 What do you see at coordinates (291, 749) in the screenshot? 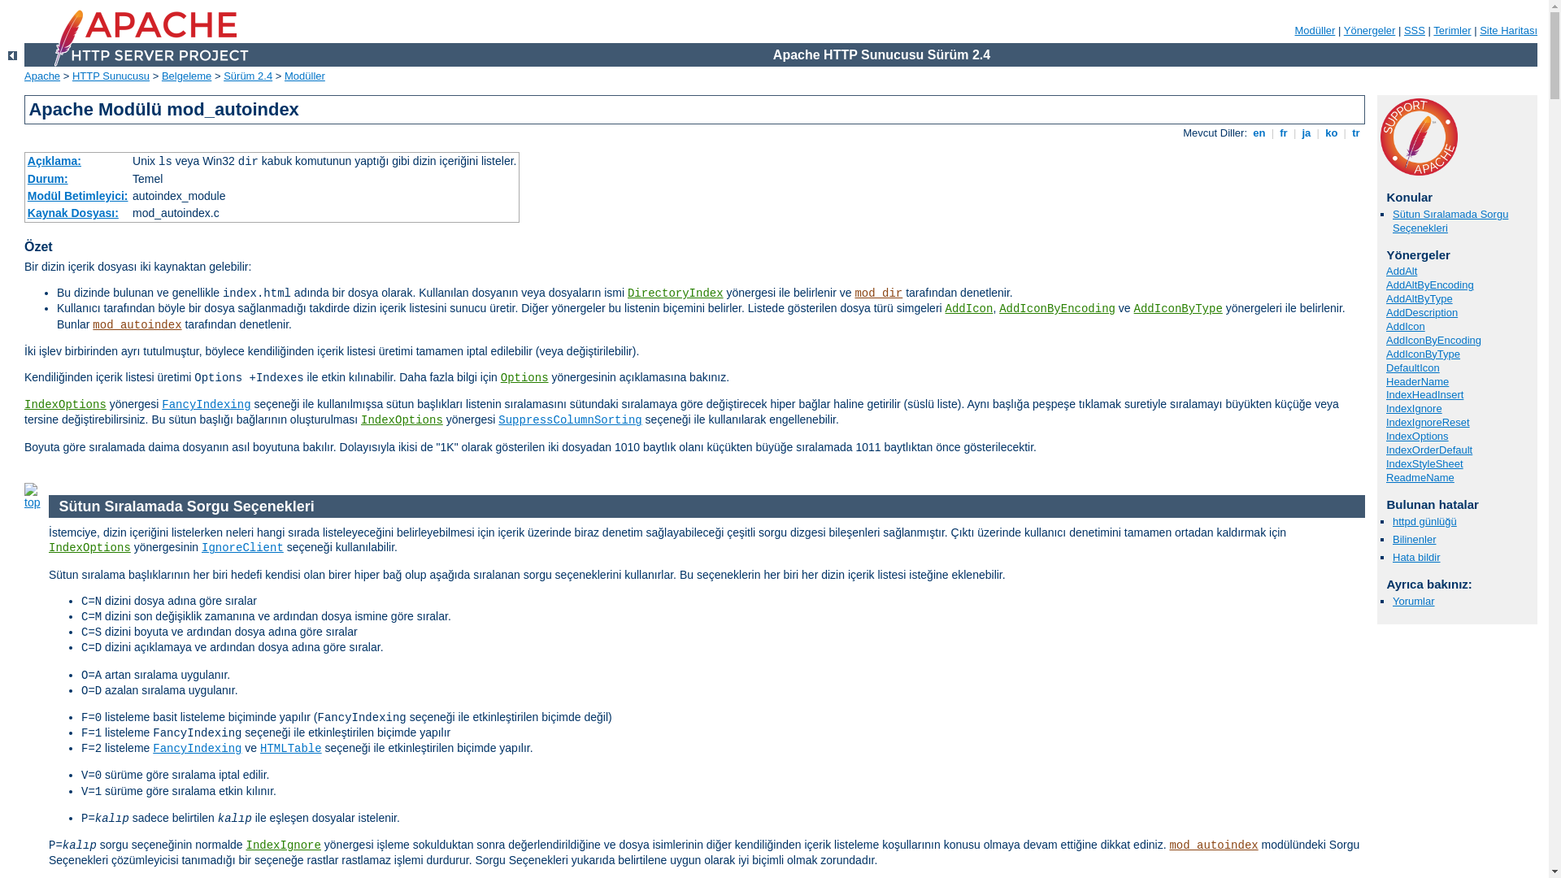
I see `HTMLTable` at bounding box center [291, 749].